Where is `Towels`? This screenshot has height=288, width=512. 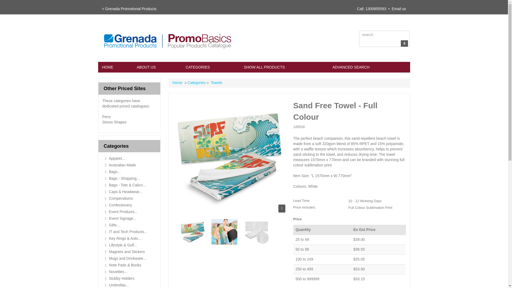 Towels is located at coordinates (216, 83).